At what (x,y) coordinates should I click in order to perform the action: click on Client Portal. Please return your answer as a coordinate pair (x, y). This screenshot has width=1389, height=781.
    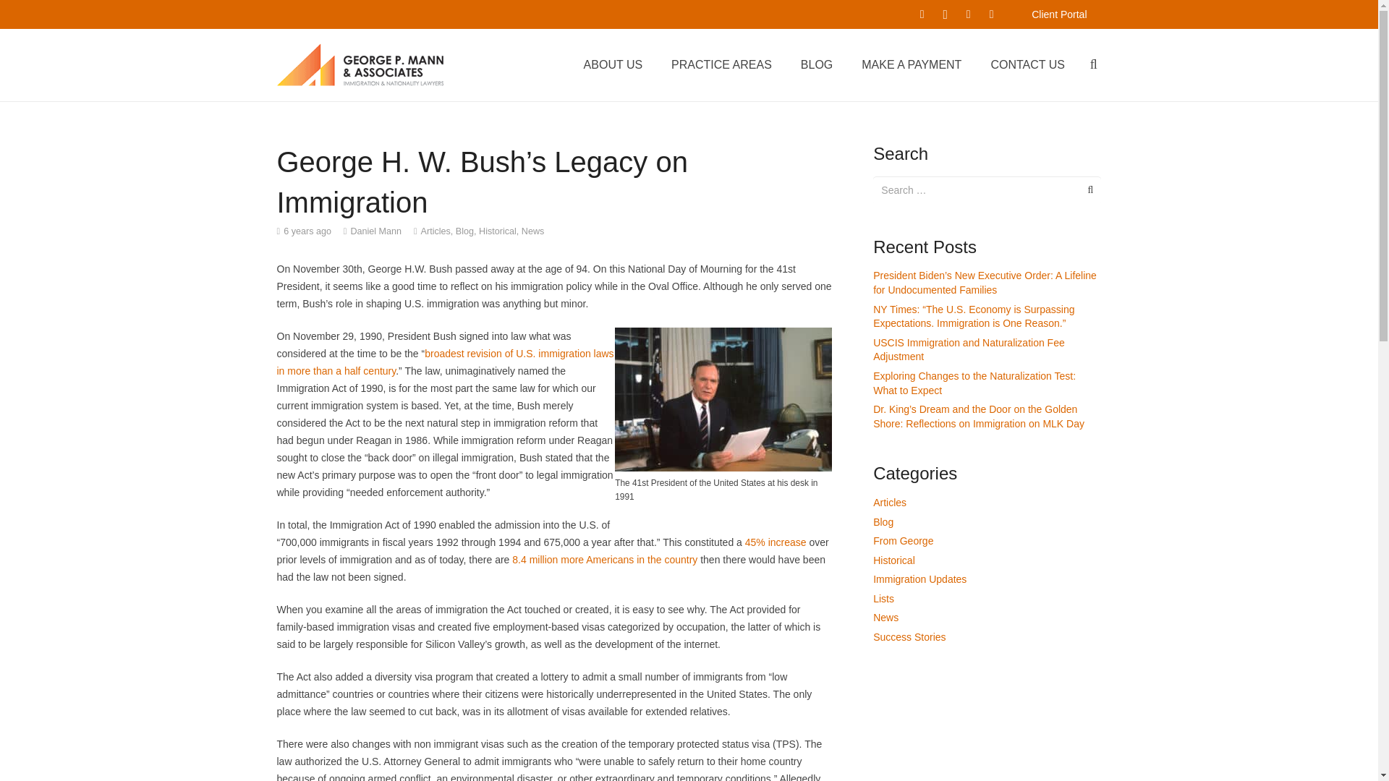
    Looking at the image, I should click on (1059, 14).